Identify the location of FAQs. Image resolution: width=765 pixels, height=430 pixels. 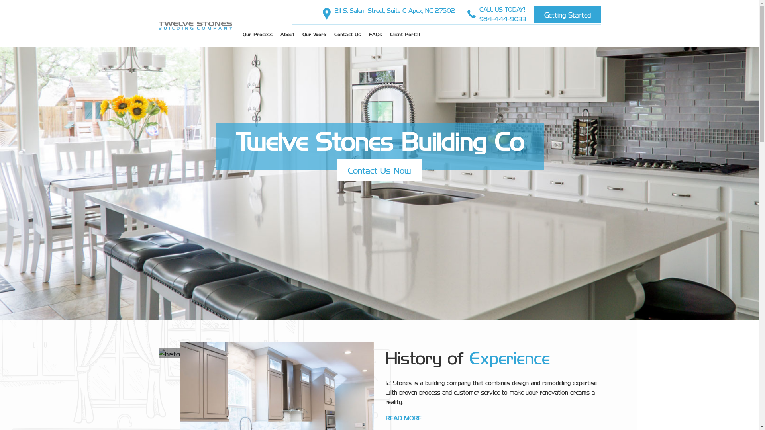
(375, 35).